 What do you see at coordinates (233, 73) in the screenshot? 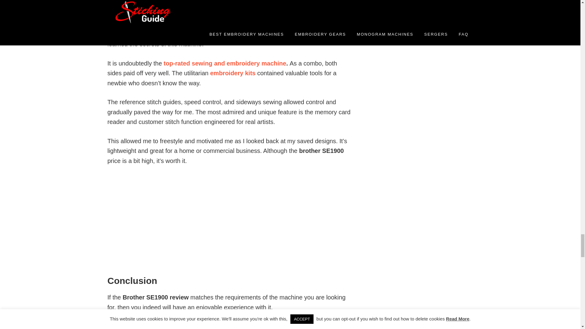
I see `embroidery kits` at bounding box center [233, 73].